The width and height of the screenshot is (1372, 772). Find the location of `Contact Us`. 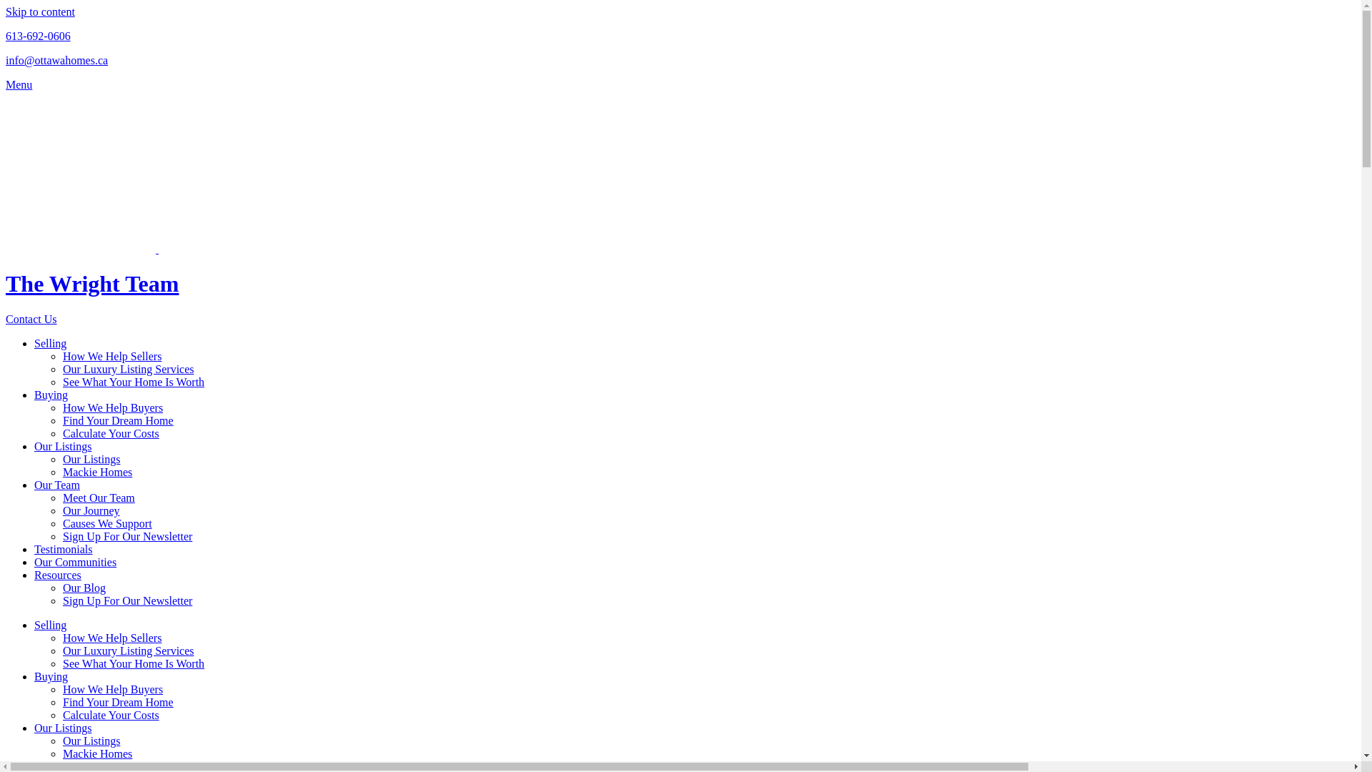

Contact Us is located at coordinates (31, 319).